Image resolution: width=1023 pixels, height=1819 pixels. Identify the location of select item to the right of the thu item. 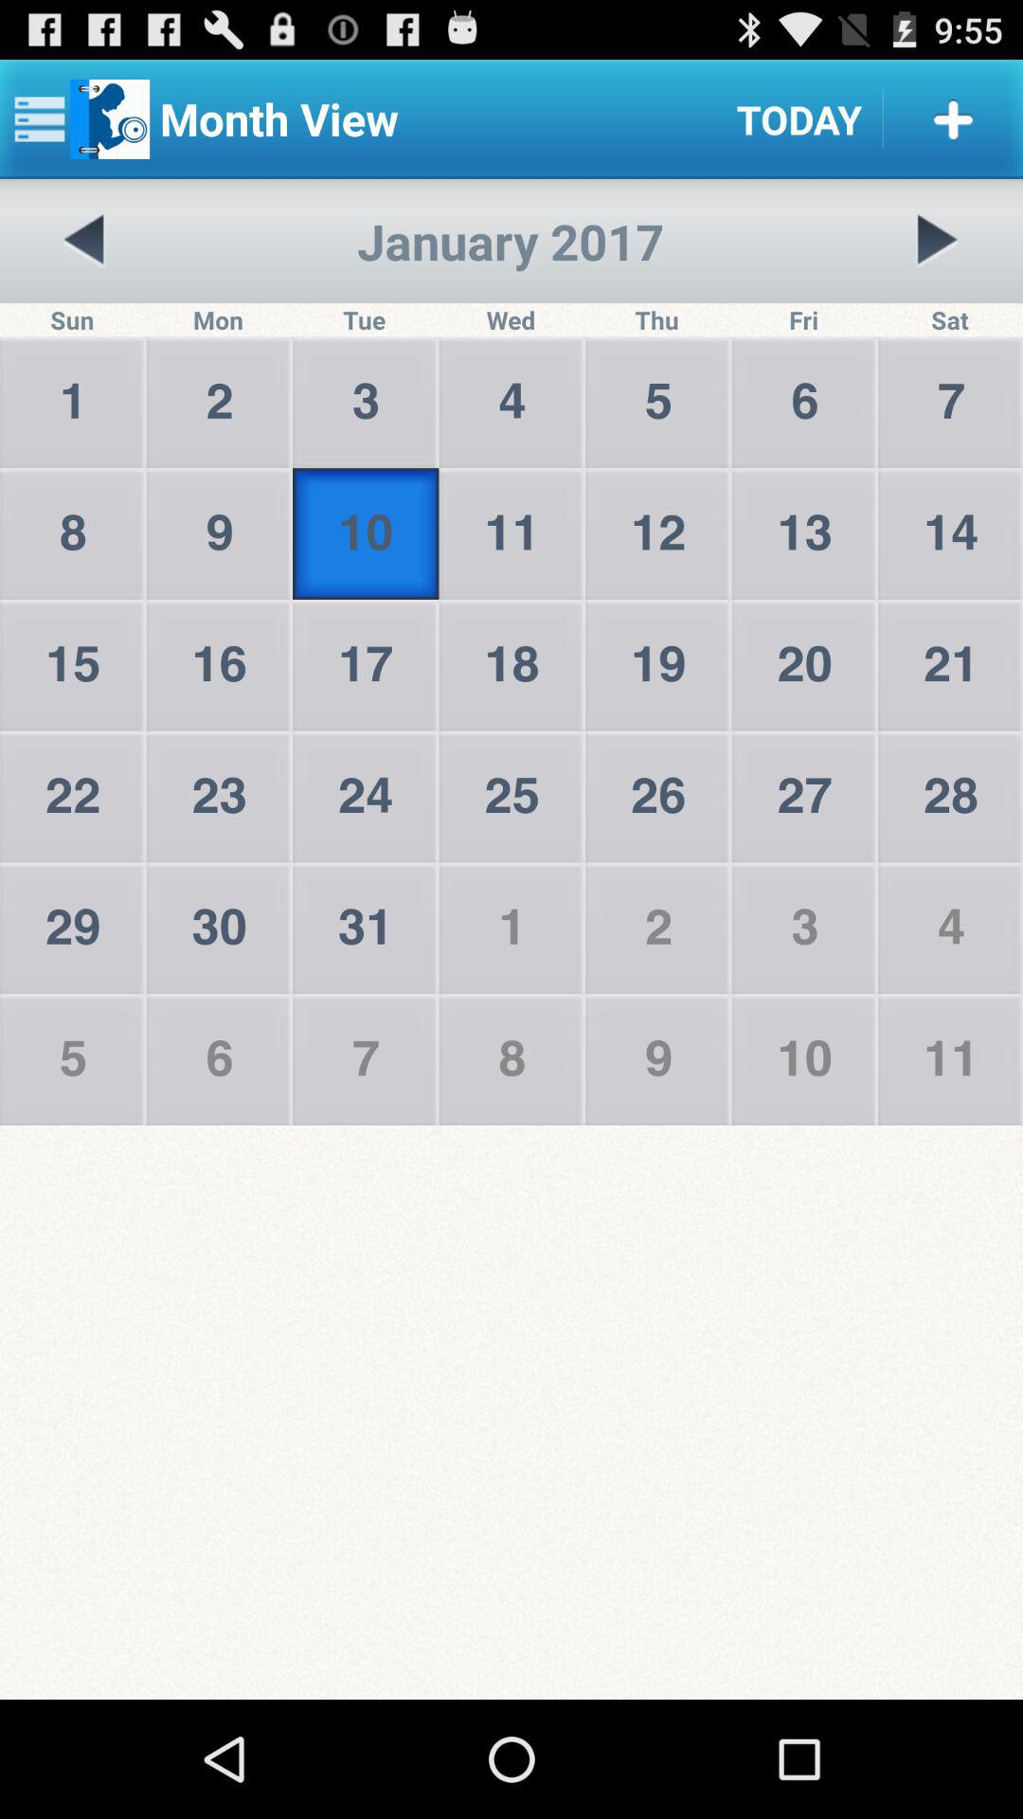
(937, 241).